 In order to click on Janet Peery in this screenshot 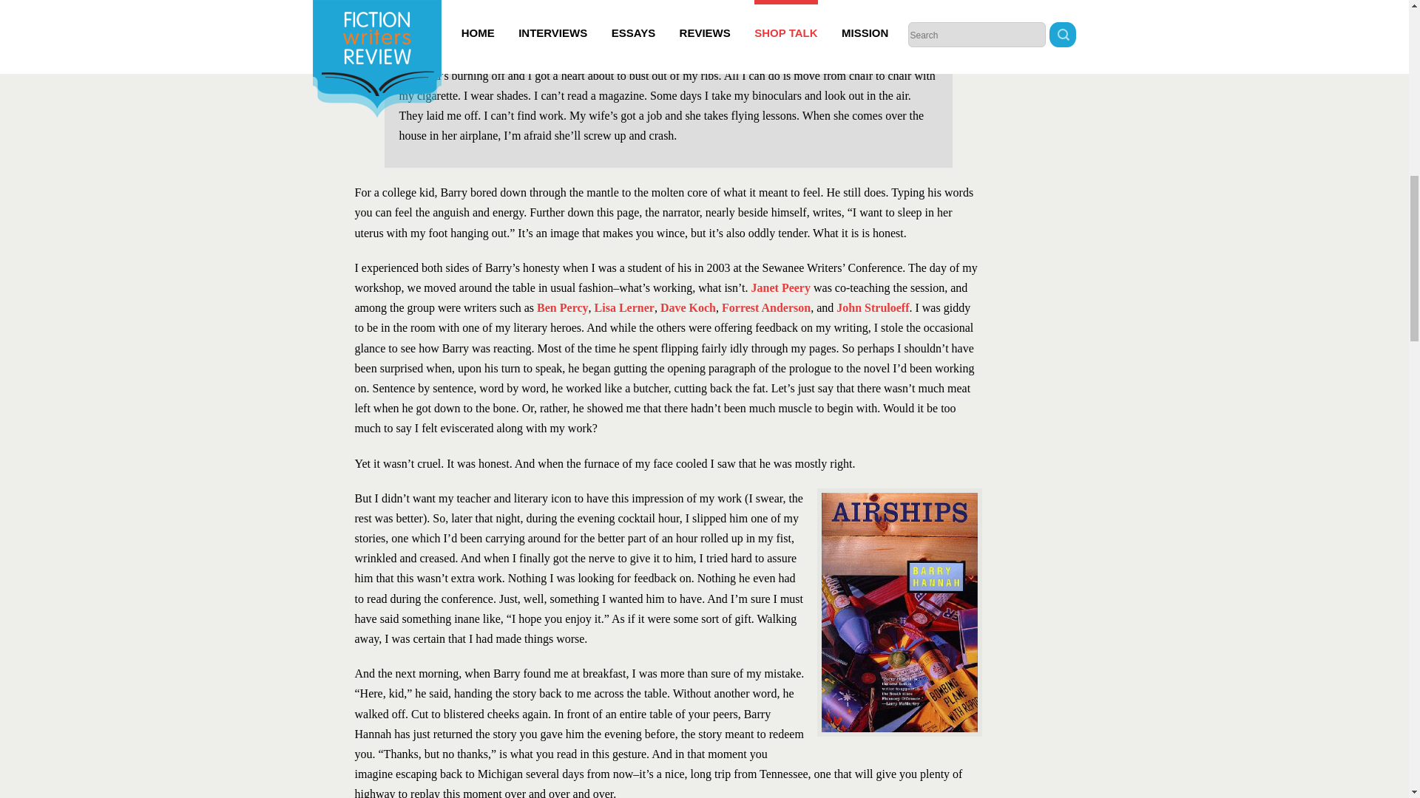, I will do `click(781, 288)`.